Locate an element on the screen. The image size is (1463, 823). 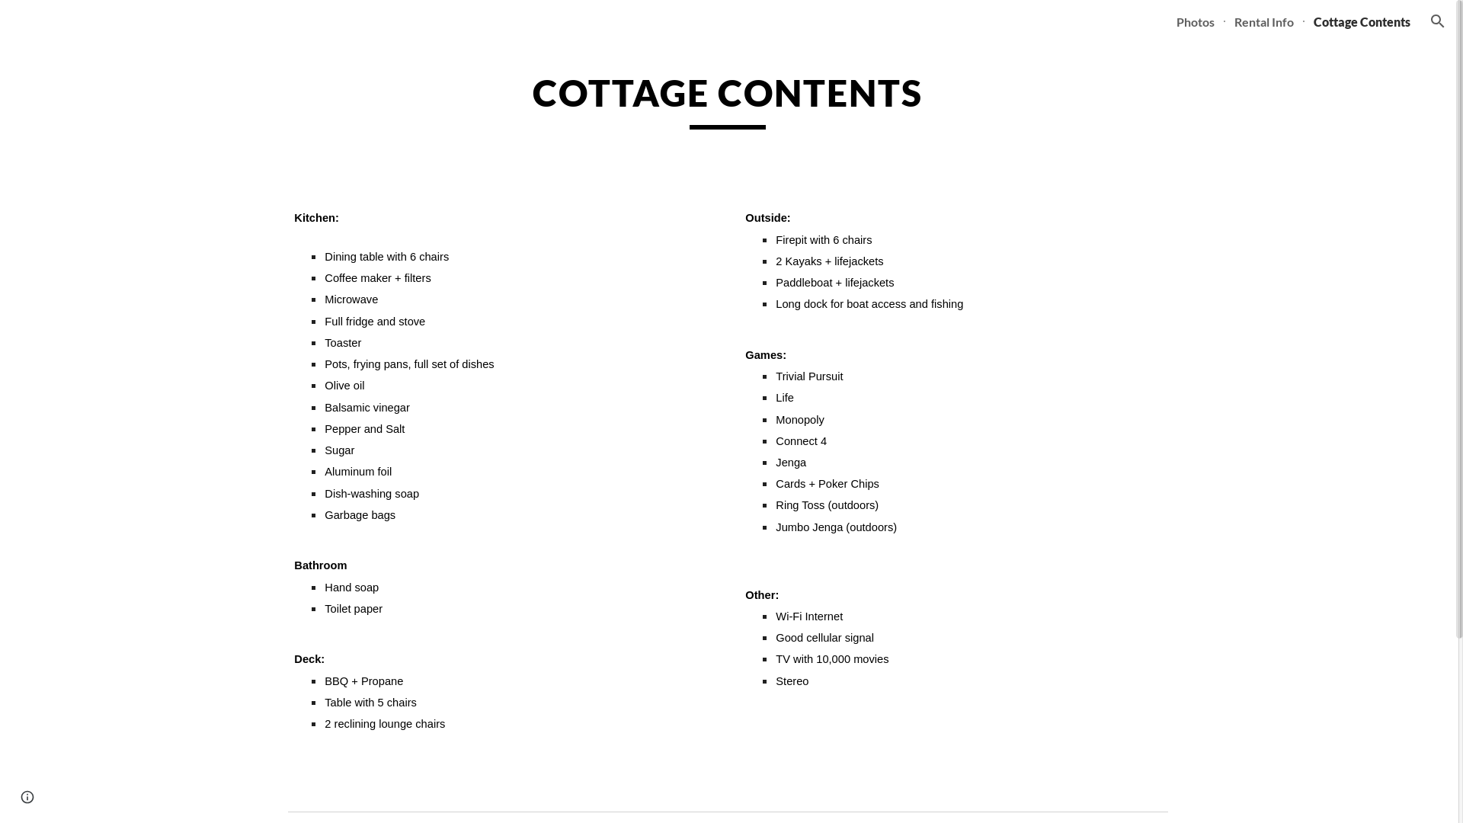
Cottage Contents is located at coordinates (1362, 21).